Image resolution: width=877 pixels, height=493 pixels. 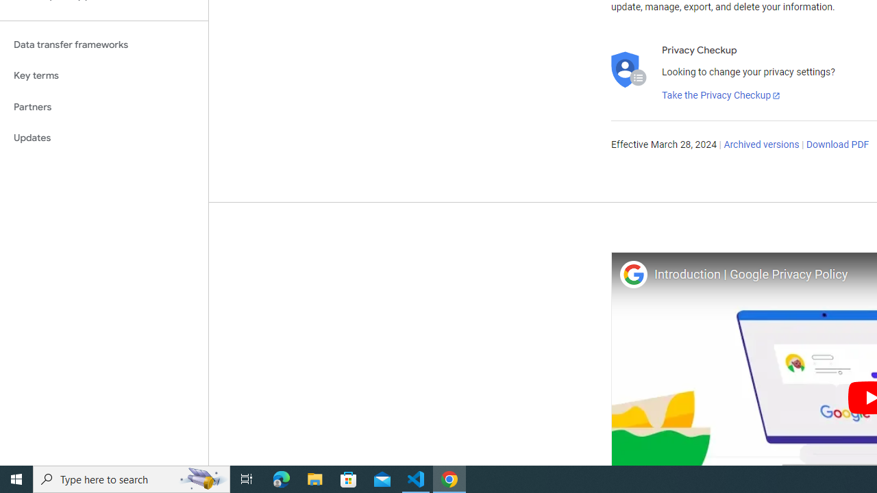 What do you see at coordinates (762, 145) in the screenshot?
I see `Archived versions` at bounding box center [762, 145].